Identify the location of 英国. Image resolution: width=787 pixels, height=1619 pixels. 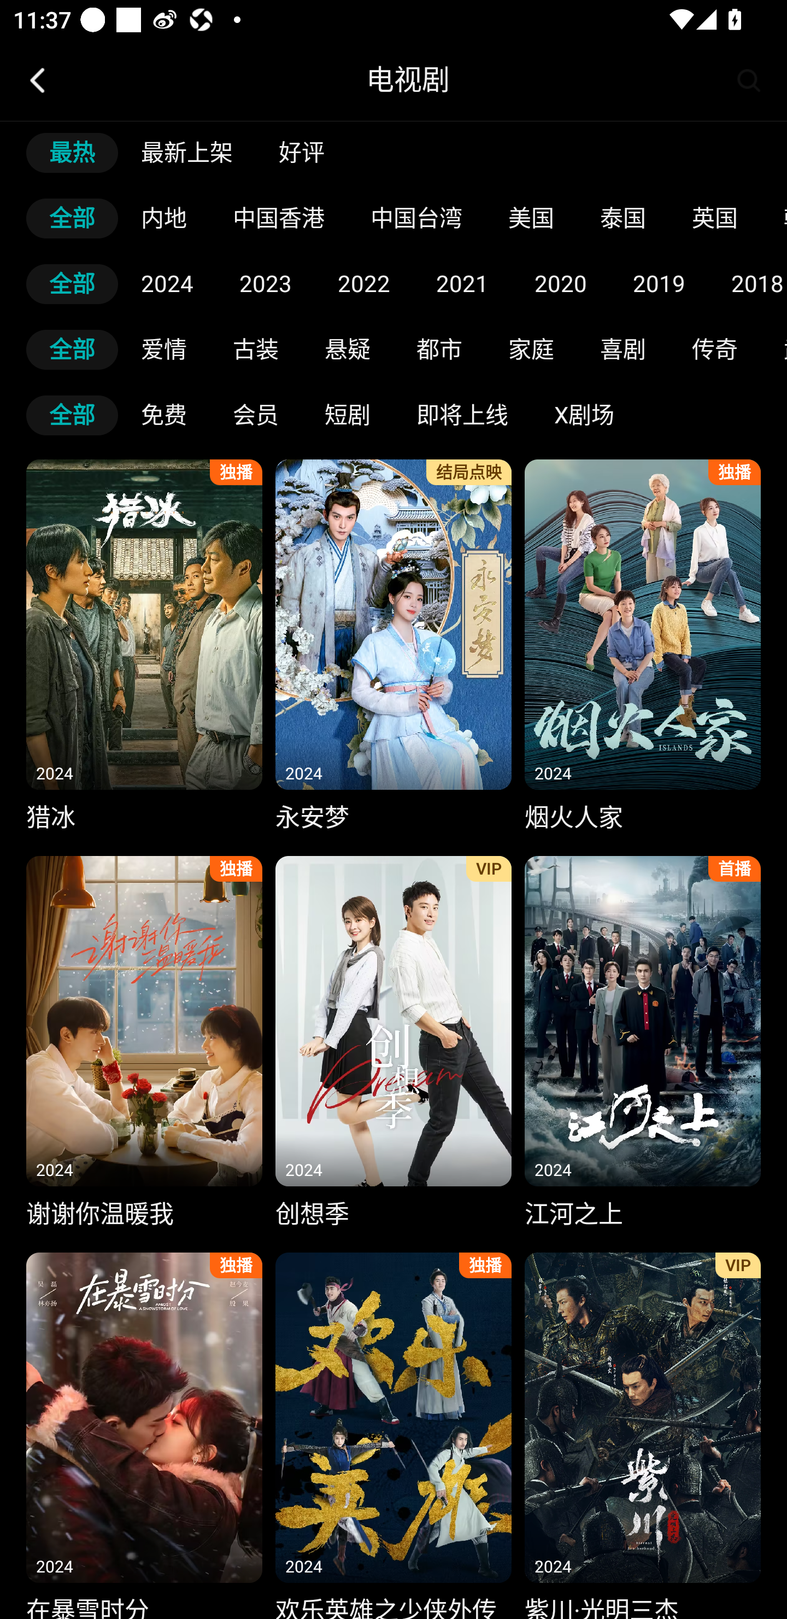
(715, 219).